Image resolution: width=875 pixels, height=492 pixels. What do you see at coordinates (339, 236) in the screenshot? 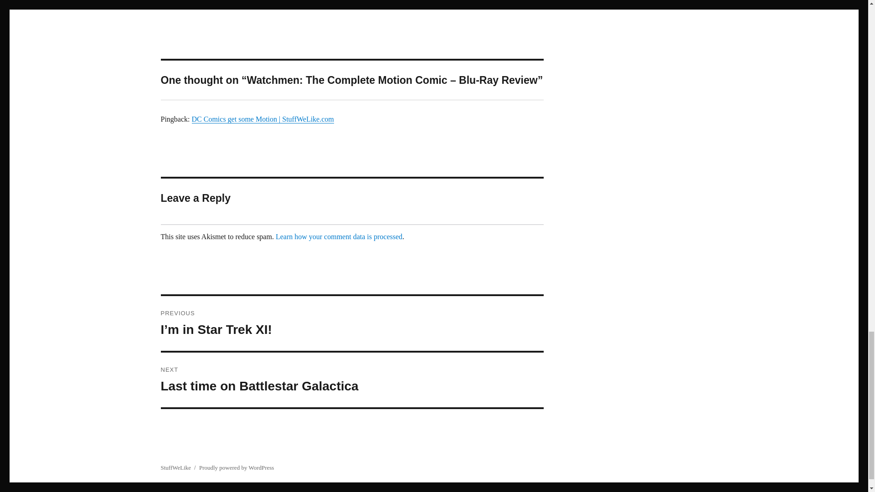
I see `Learn how your comment data is processed` at bounding box center [339, 236].